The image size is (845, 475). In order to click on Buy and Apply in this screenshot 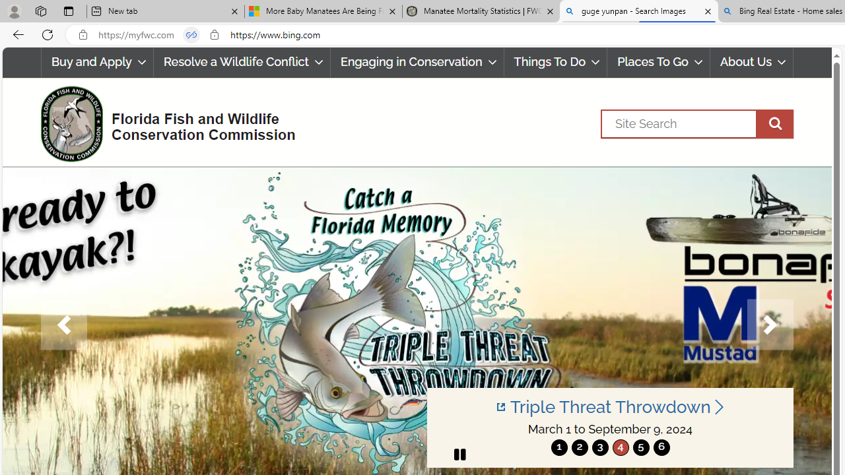, I will do `click(96, 62)`.